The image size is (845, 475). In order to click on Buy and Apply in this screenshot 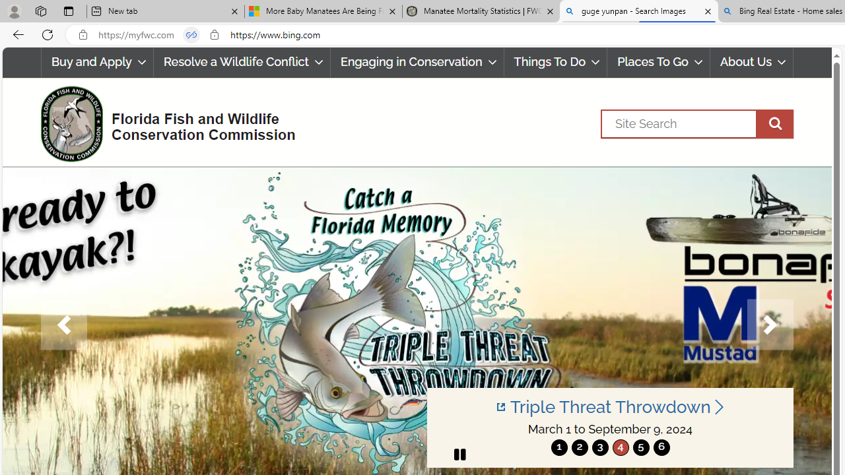, I will do `click(96, 62)`.